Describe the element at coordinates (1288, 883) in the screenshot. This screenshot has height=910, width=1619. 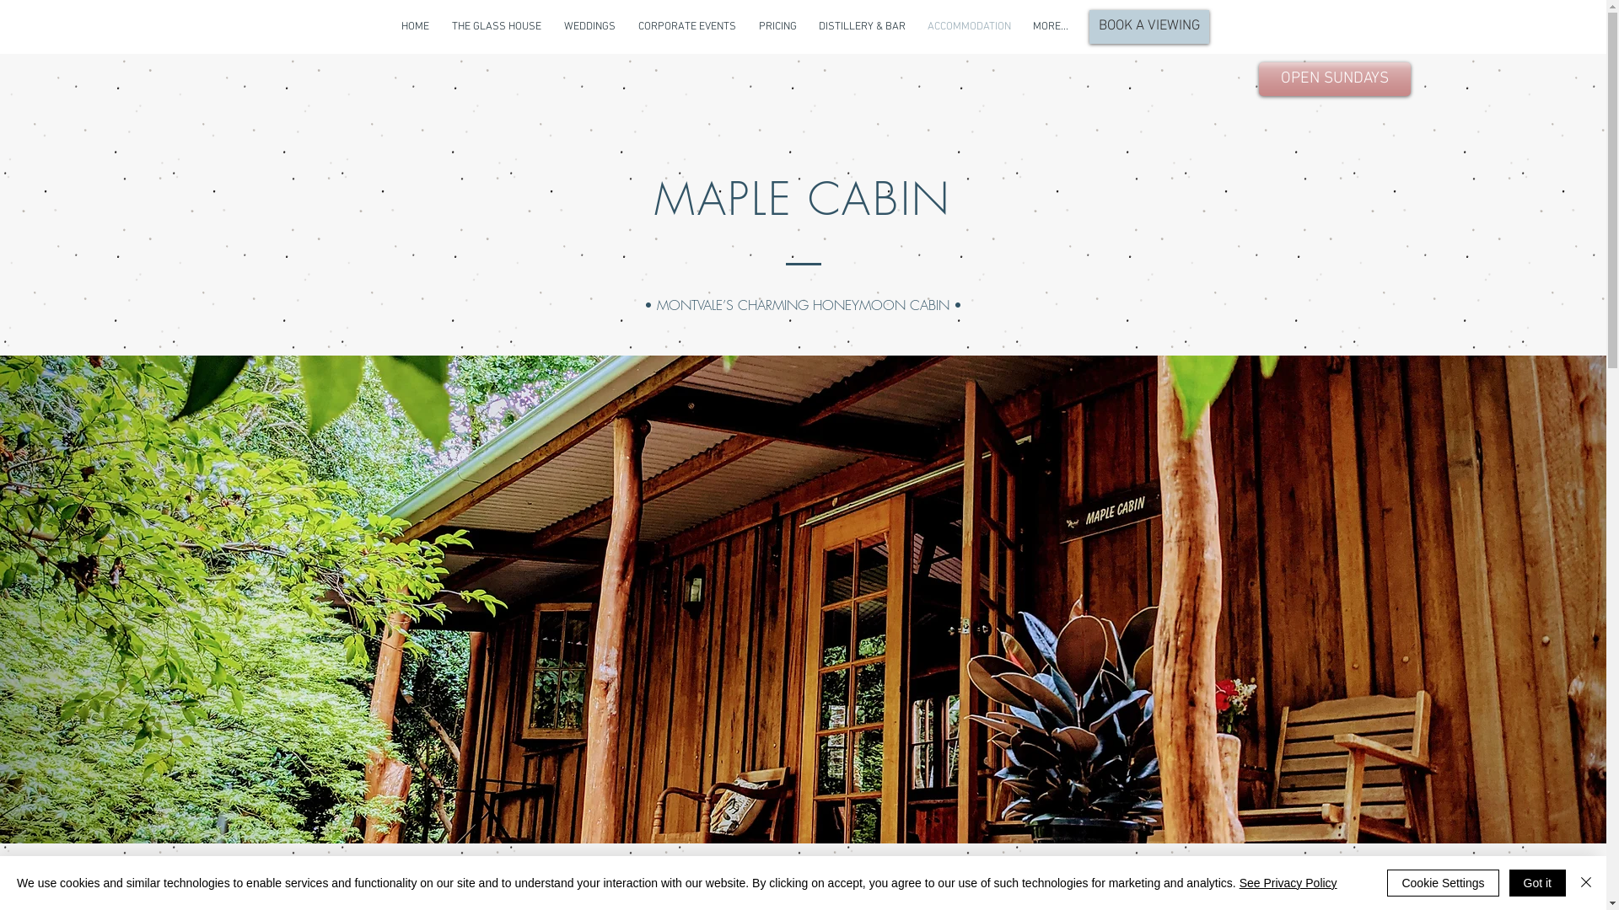
I see `See Privacy Policy` at that location.